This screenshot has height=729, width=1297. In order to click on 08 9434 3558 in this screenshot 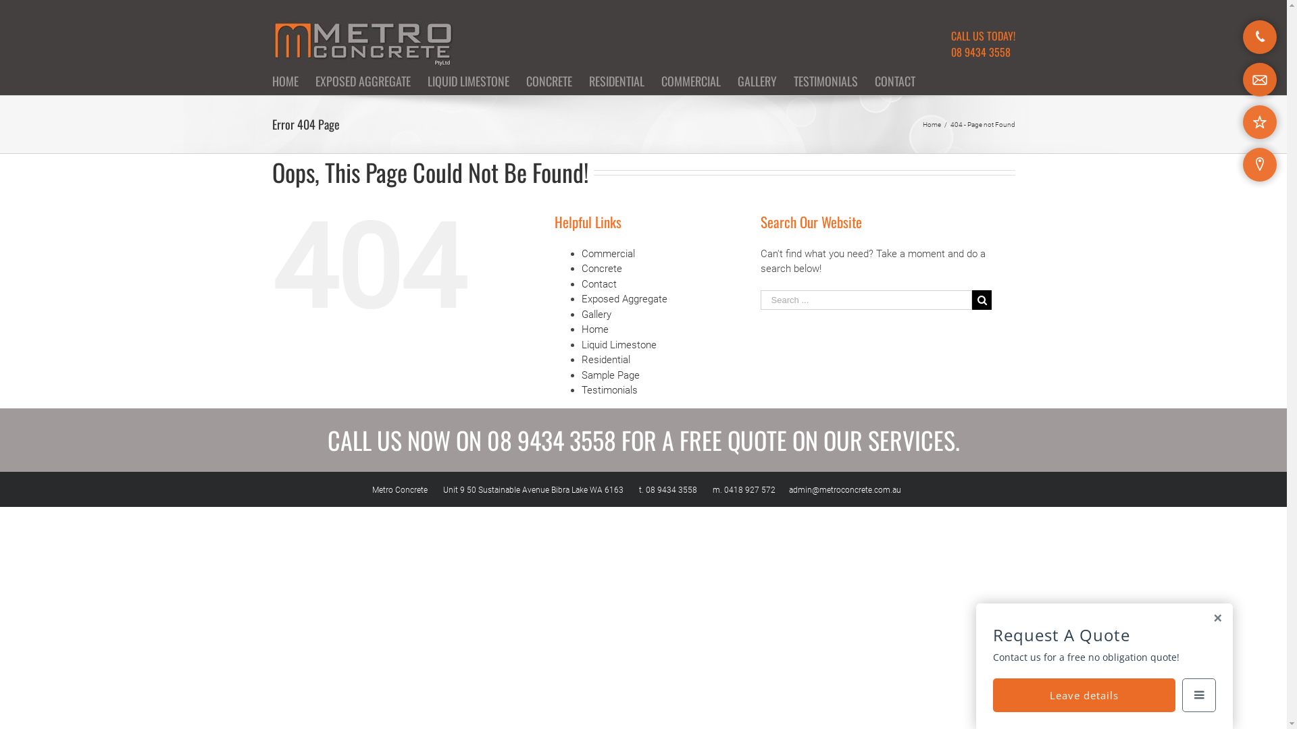, I will do `click(551, 439)`.